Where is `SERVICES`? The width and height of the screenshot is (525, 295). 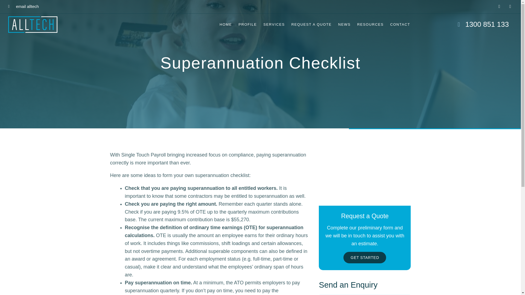 SERVICES is located at coordinates (274, 25).